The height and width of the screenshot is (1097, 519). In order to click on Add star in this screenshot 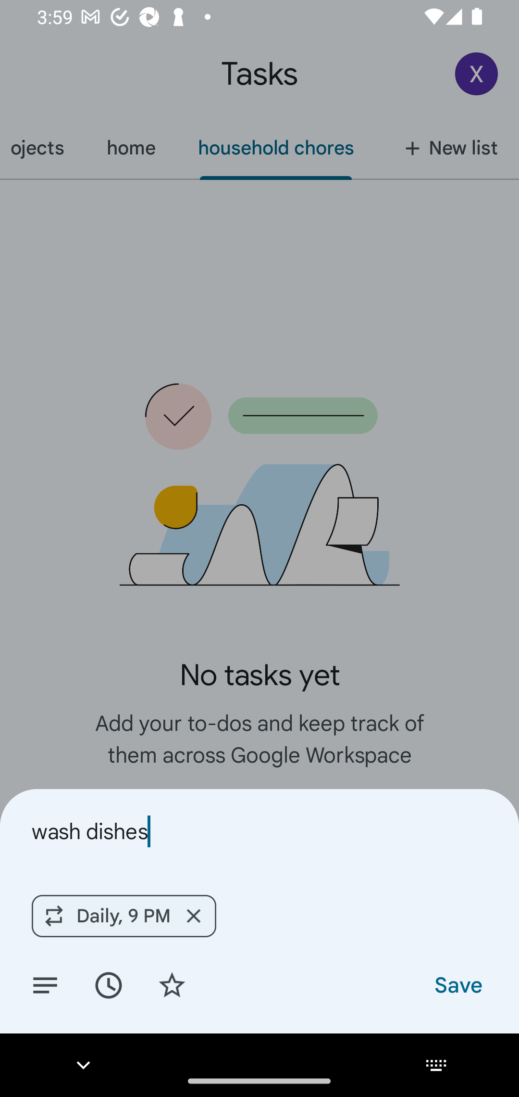, I will do `click(172, 984)`.